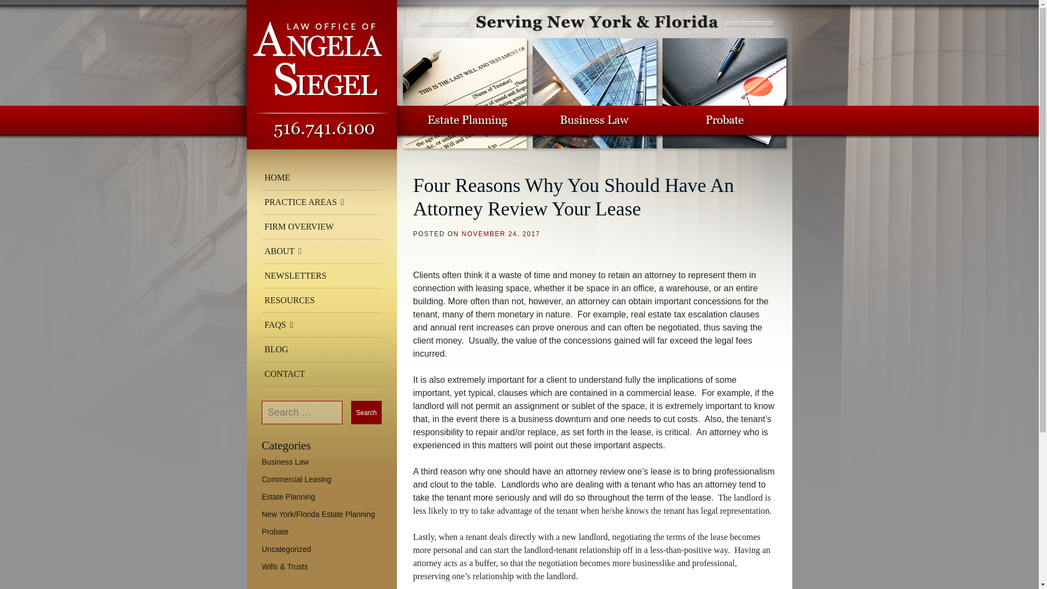 This screenshot has width=1047, height=589. Describe the element at coordinates (285, 462) in the screenshot. I see `Business Law` at that location.